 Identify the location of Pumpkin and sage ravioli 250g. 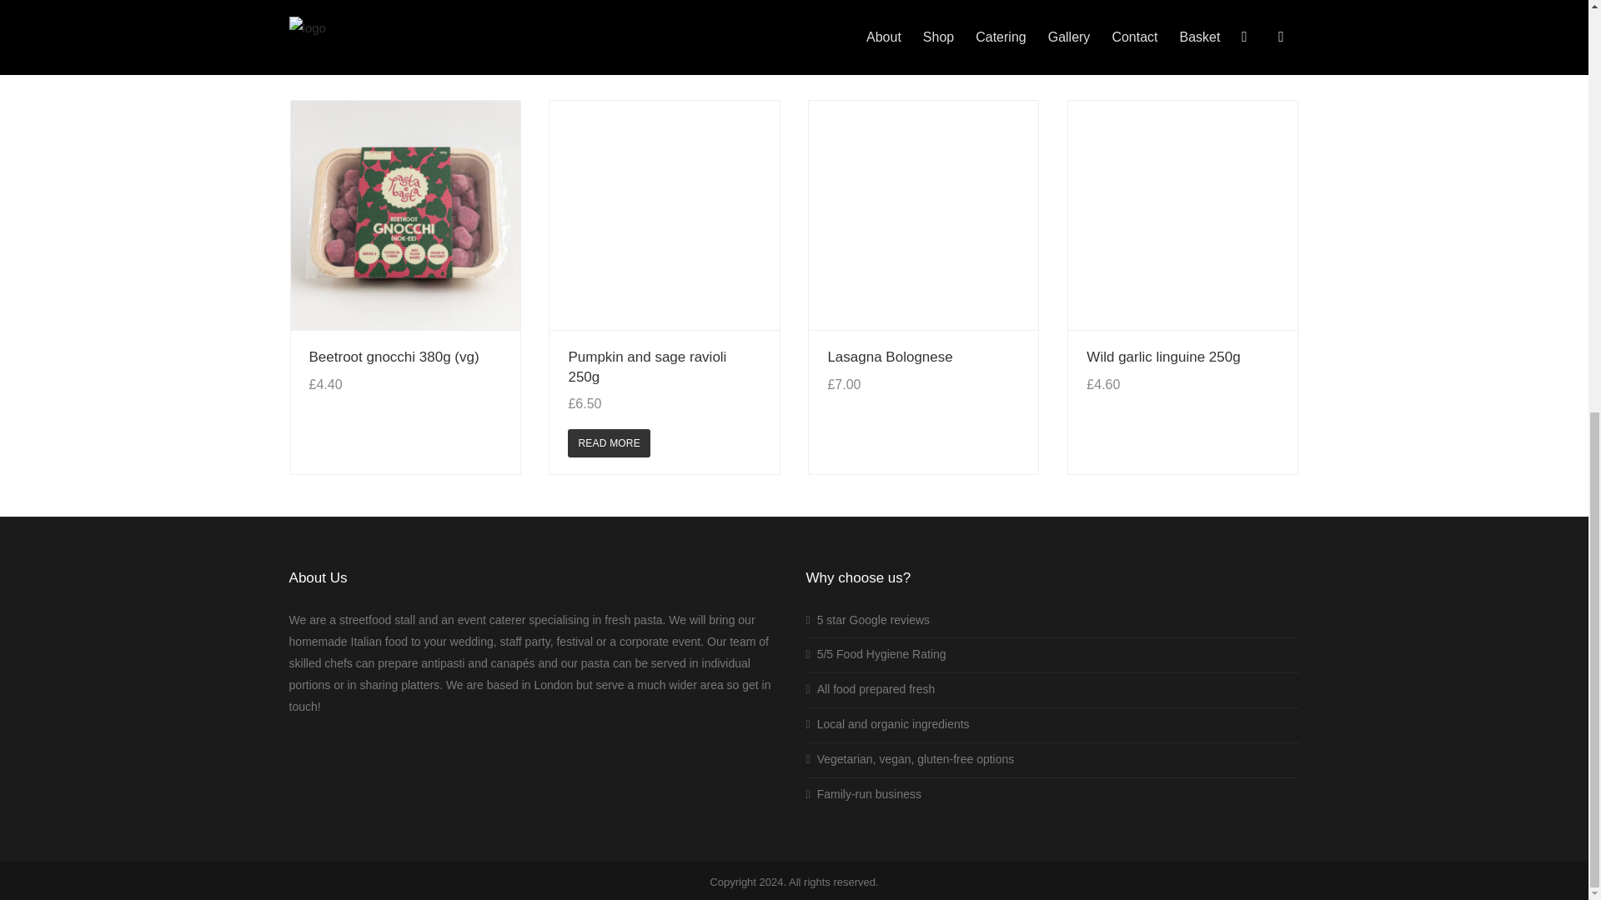
(647, 367).